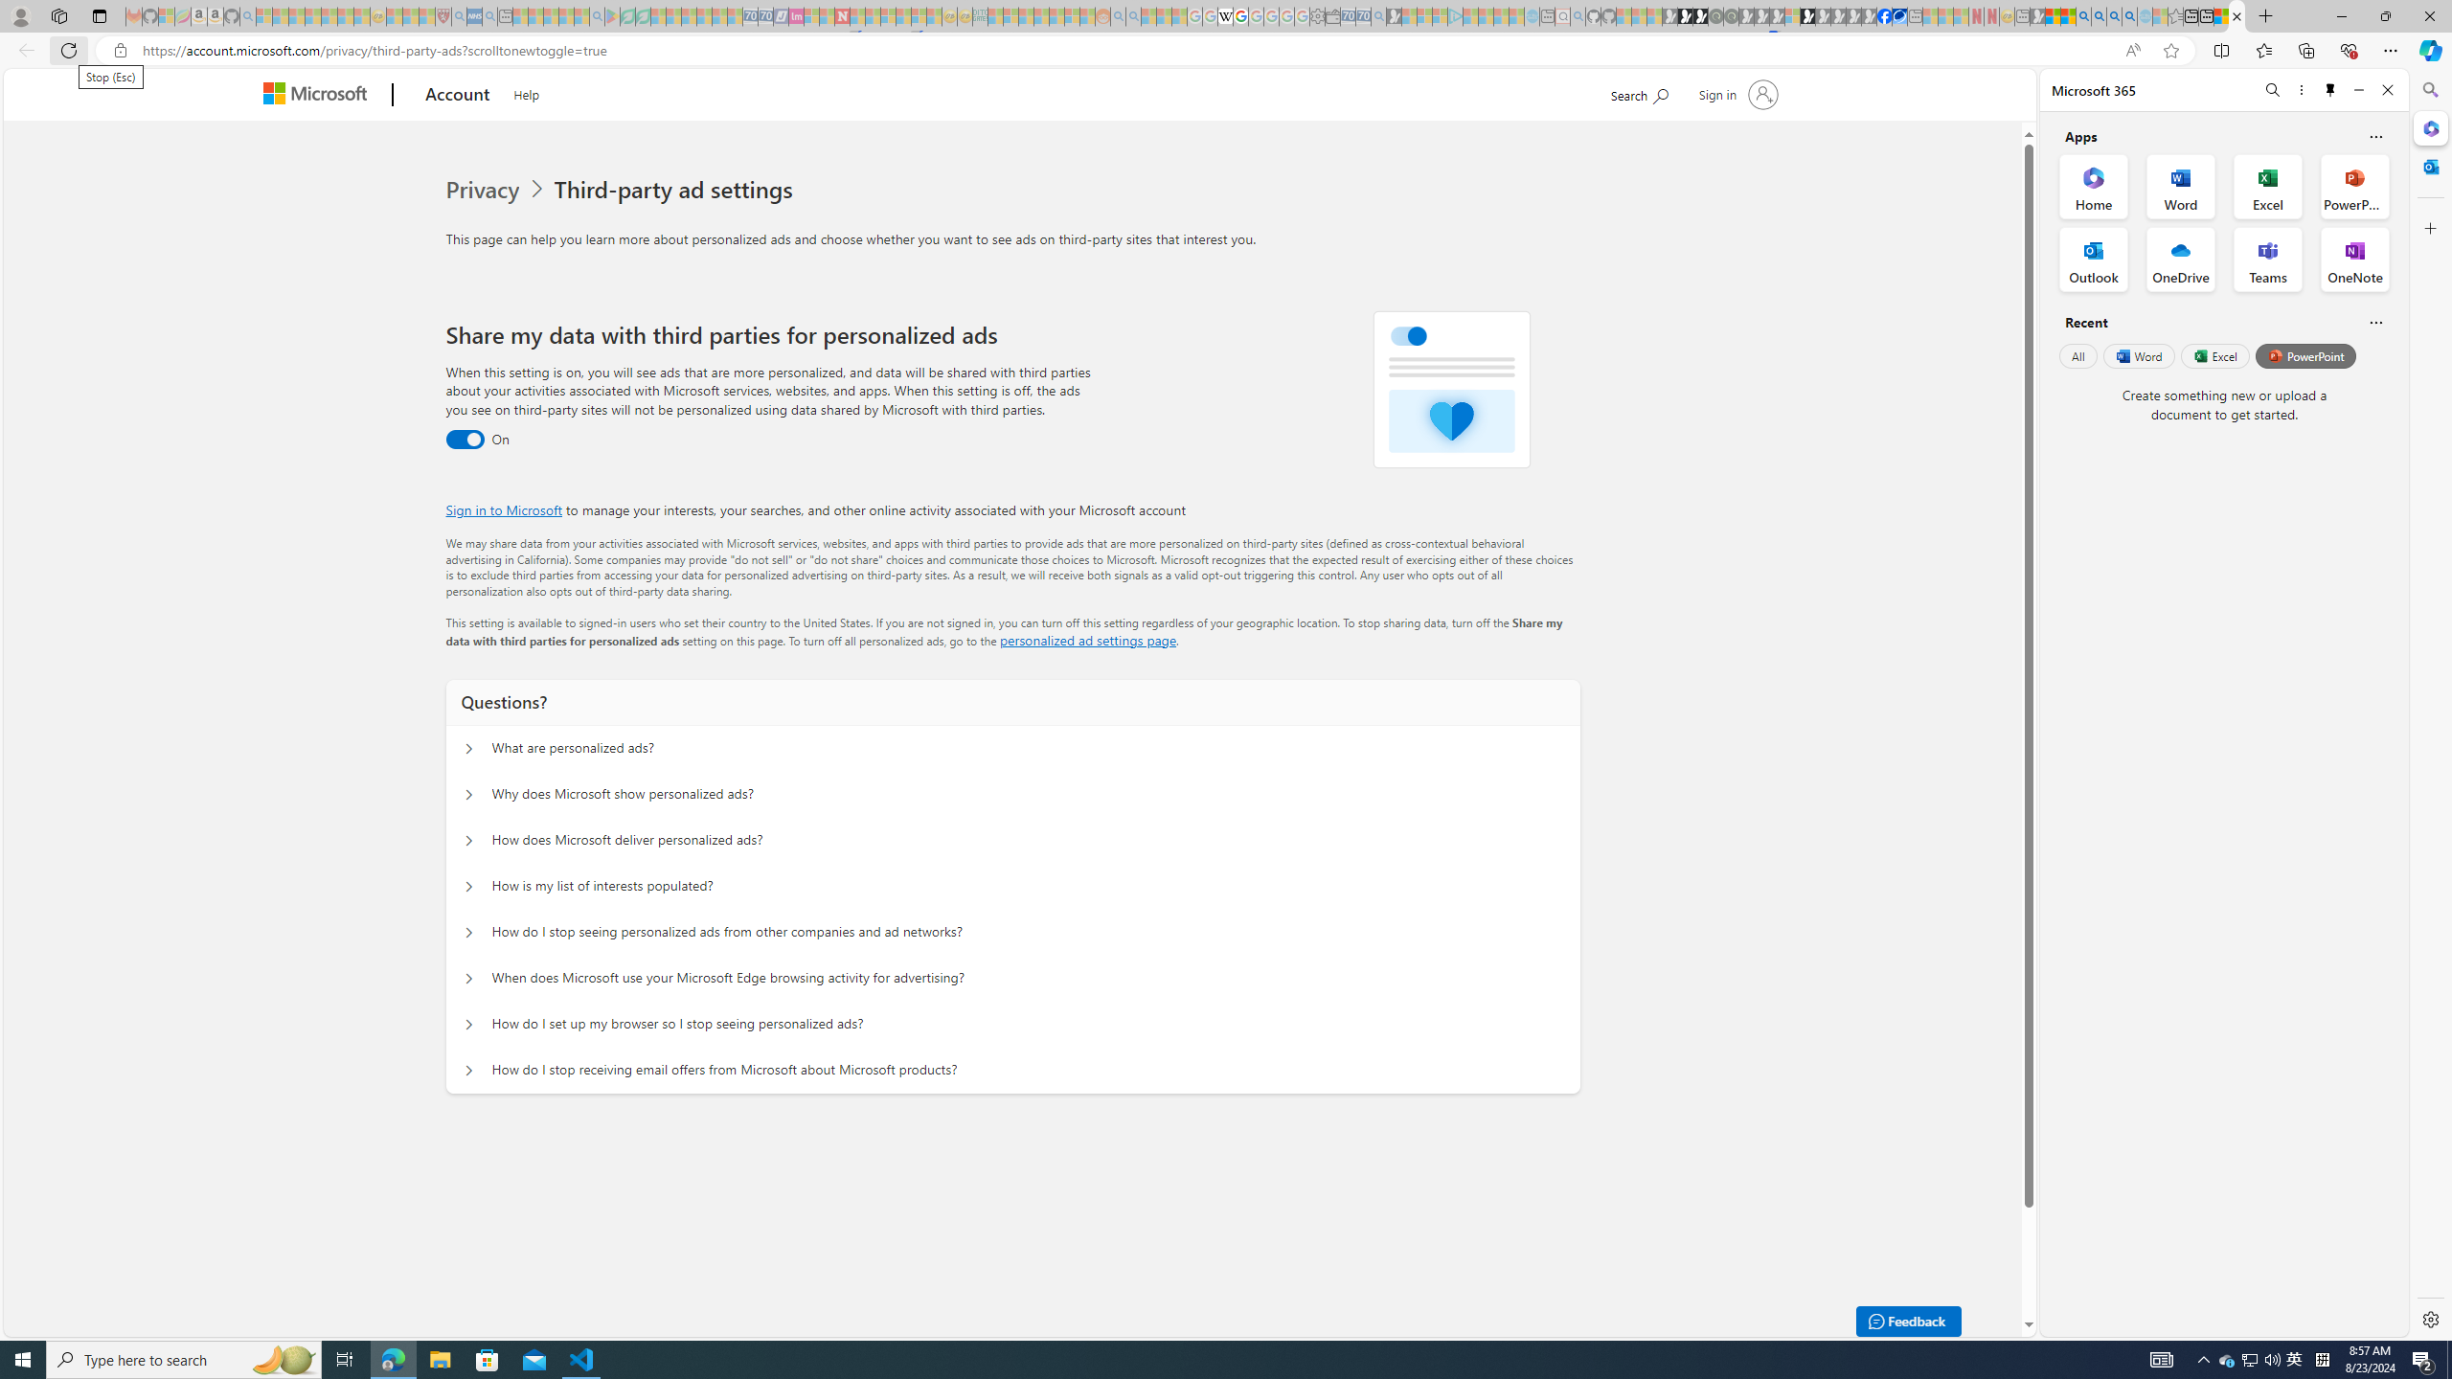 The image size is (2452, 1379). Describe the element at coordinates (1793, 16) in the screenshot. I see `Sign in to your account - Sleeping` at that location.